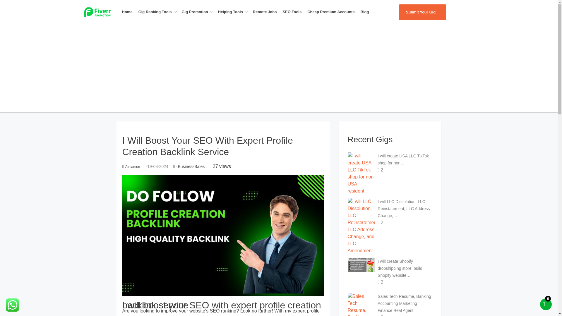 The height and width of the screenshot is (316, 562). Describe the element at coordinates (159, 12) in the screenshot. I see `Gig Ranking Tools` at that location.